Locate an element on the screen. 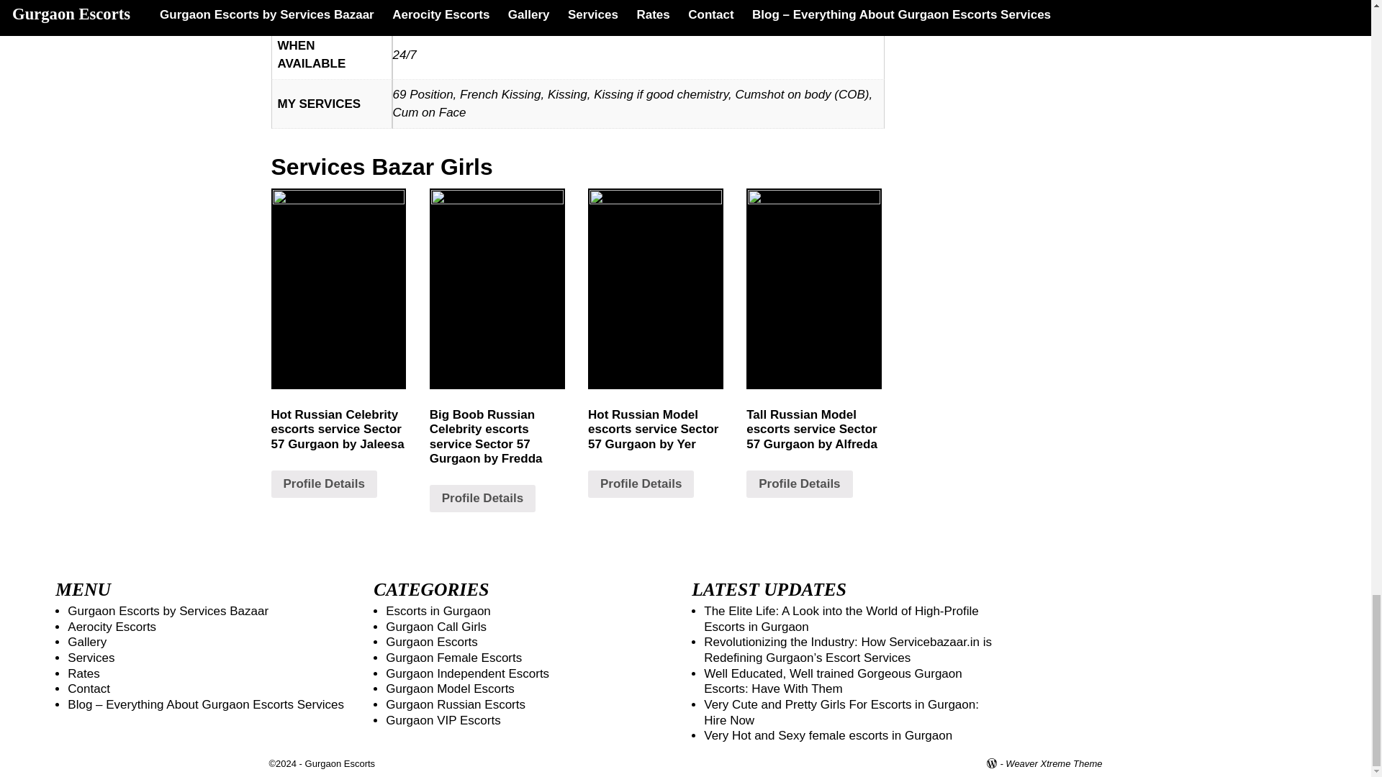 The image size is (1382, 777). Proudly powered by WordPress is located at coordinates (996, 764).